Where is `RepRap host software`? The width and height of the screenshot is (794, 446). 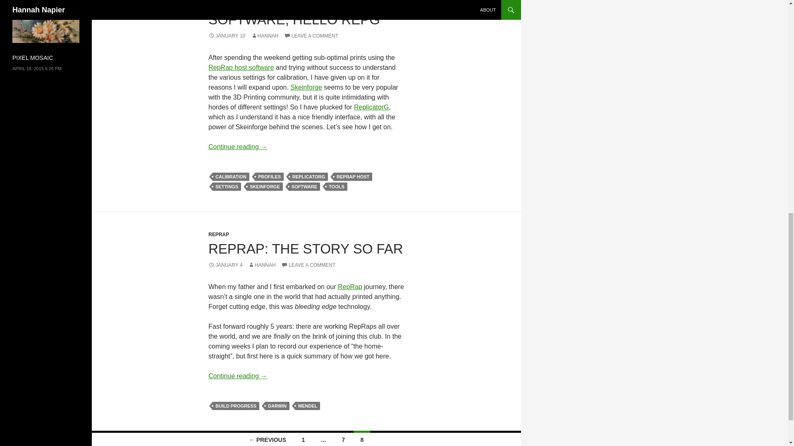 RepRap host software is located at coordinates (241, 67).